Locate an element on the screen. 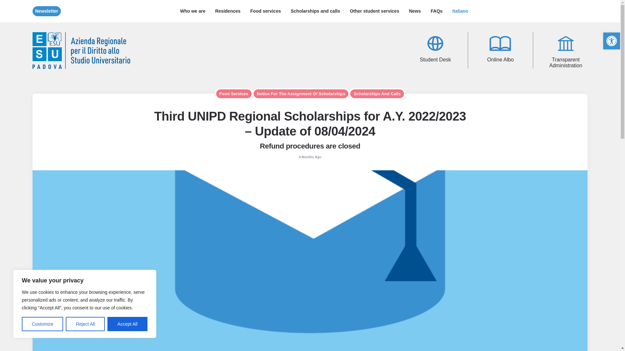 The width and height of the screenshot is (625, 351). Food services is located at coordinates (266, 11).